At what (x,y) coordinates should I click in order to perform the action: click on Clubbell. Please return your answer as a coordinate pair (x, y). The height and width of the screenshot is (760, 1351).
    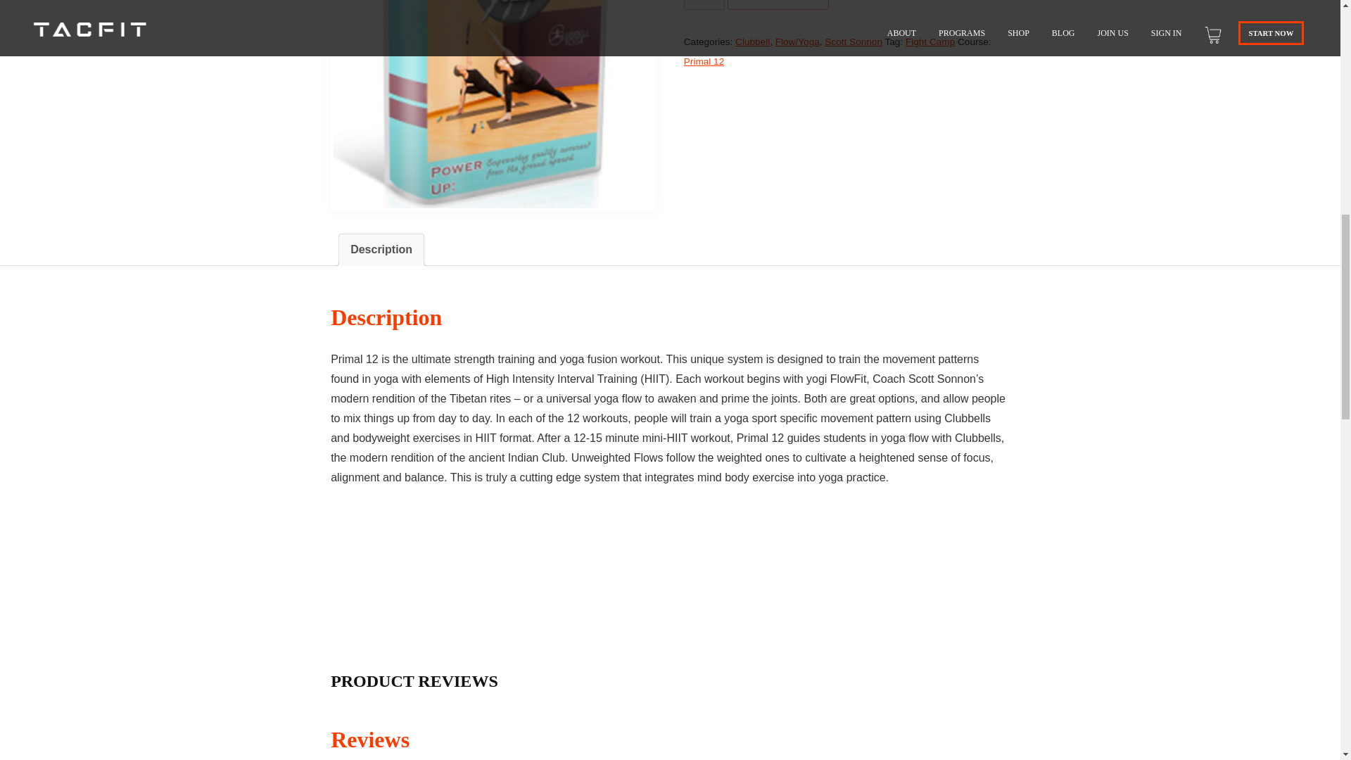
    Looking at the image, I should click on (752, 41).